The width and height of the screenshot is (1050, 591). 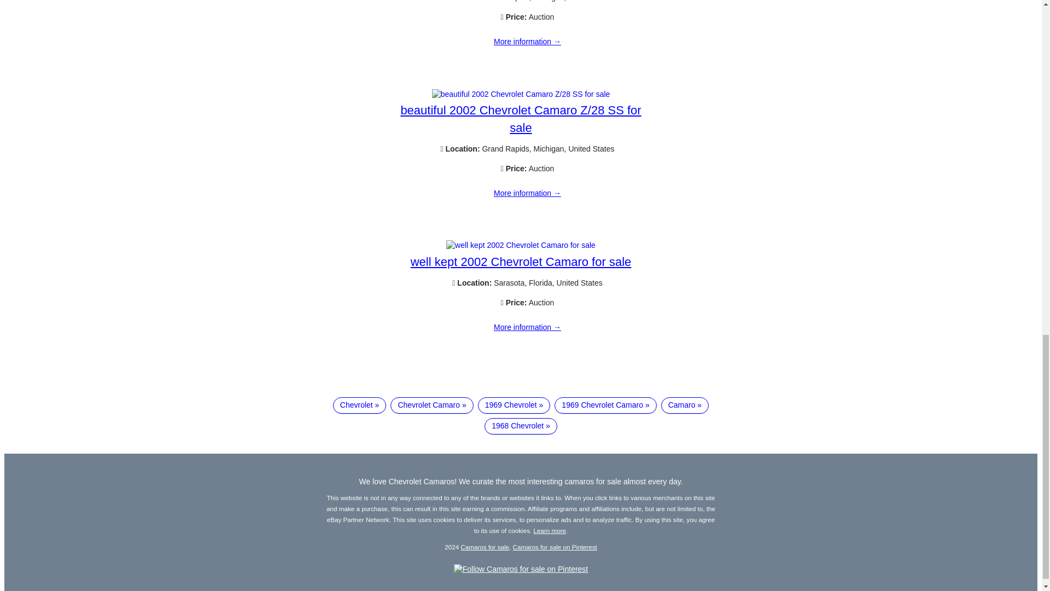 What do you see at coordinates (521, 262) in the screenshot?
I see `well kept 2002 Chevrolet Camaro for sale` at bounding box center [521, 262].